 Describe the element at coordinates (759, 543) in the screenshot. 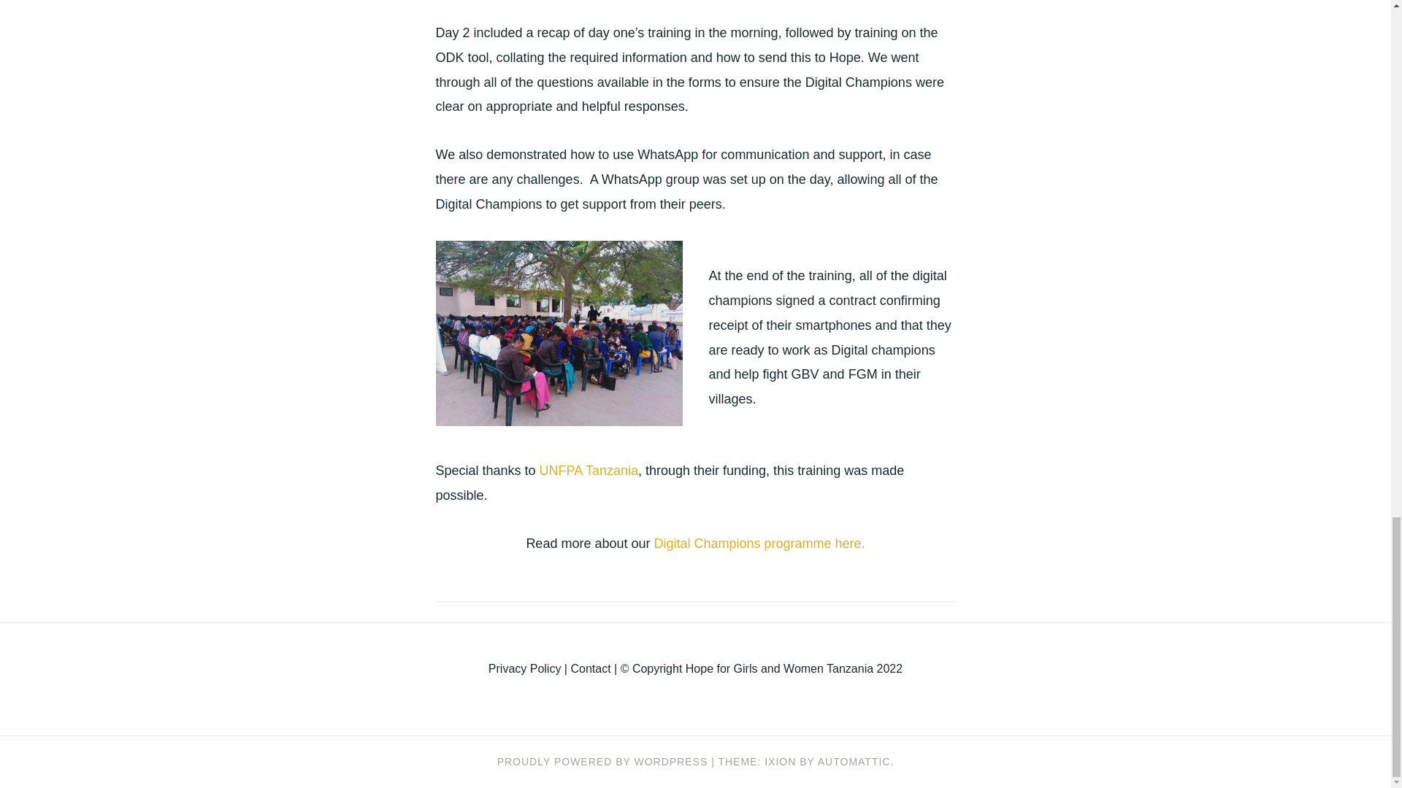

I see `Digital Champions programme here.` at that location.